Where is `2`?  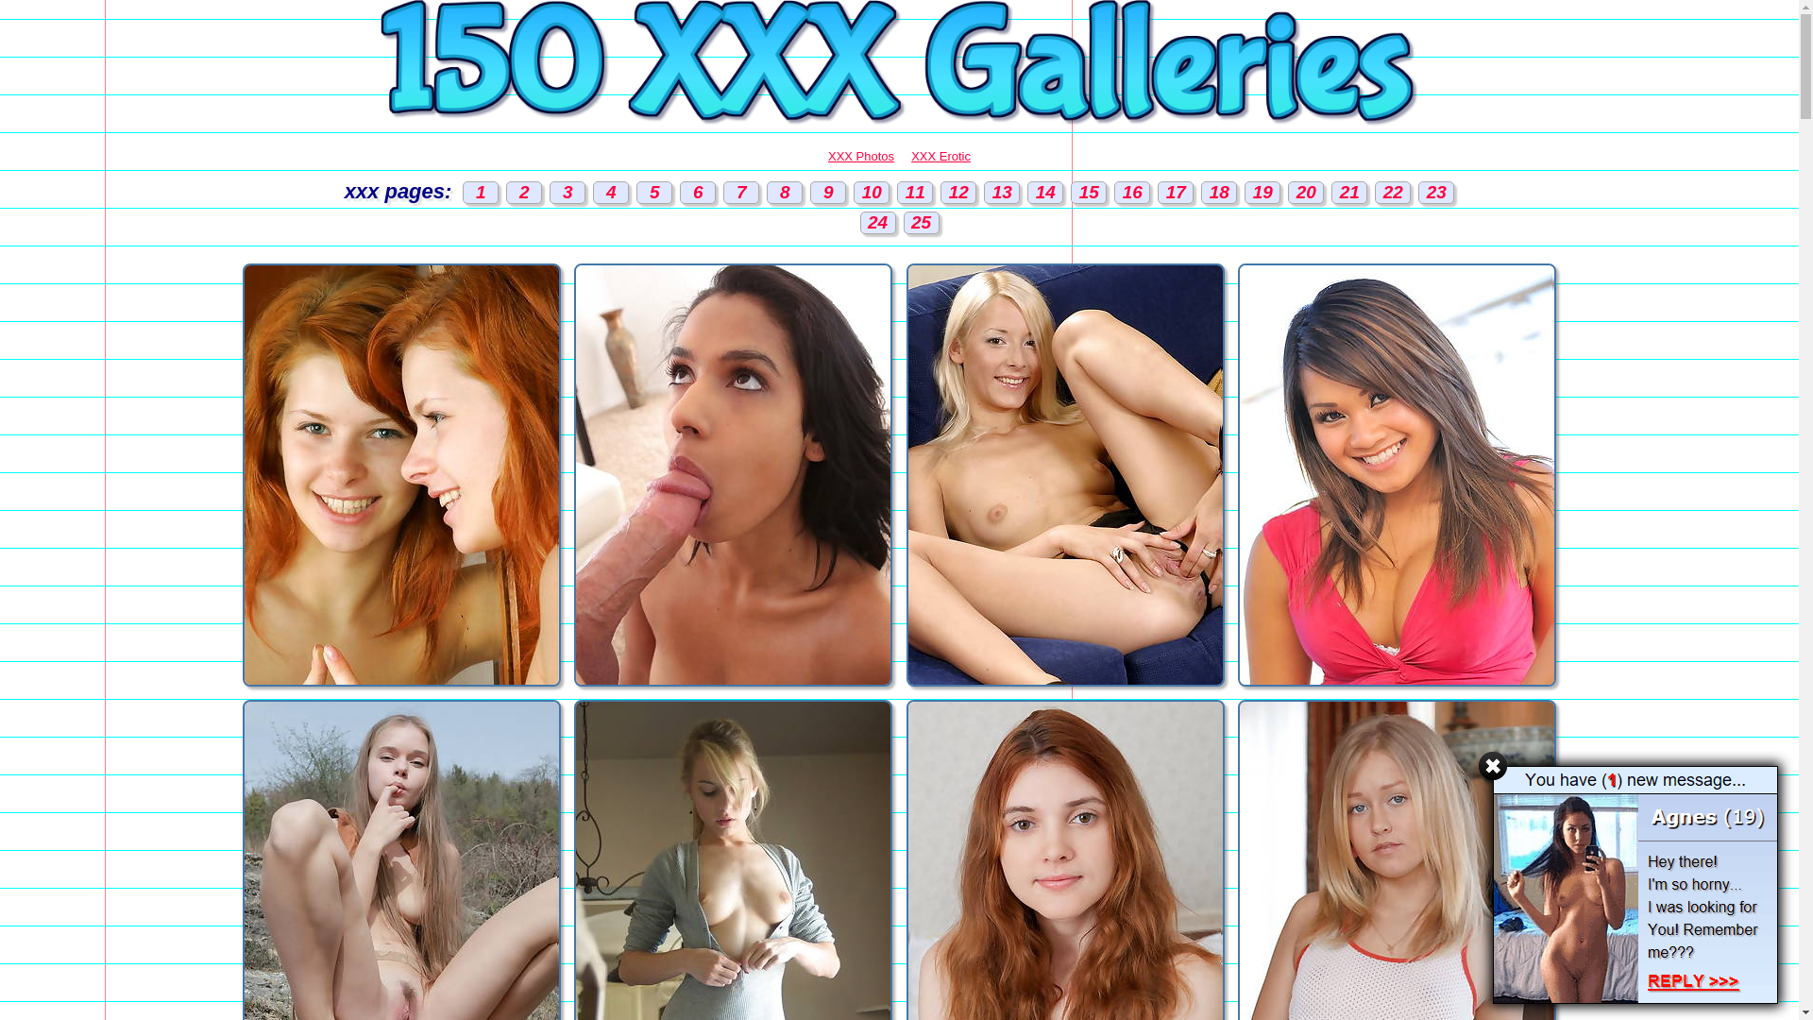
2 is located at coordinates (524, 193).